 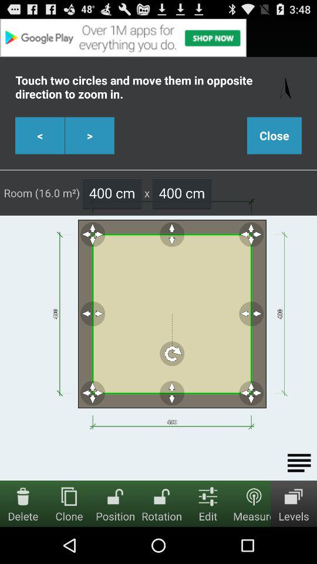 I want to click on more information, so click(x=299, y=463).